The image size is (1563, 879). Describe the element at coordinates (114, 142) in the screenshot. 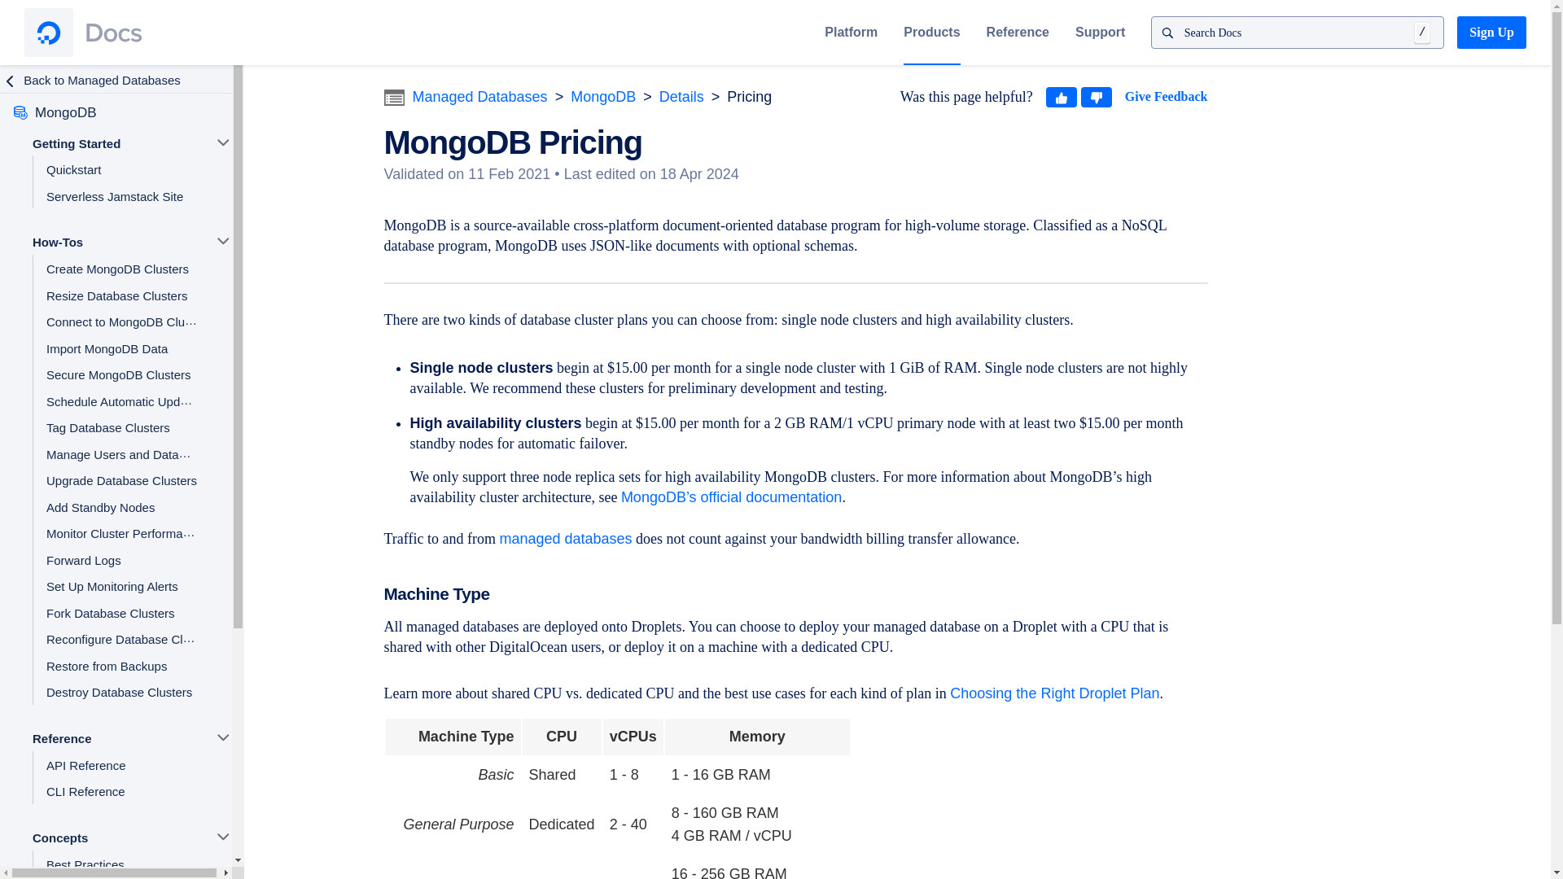

I see `Getting Started` at that location.